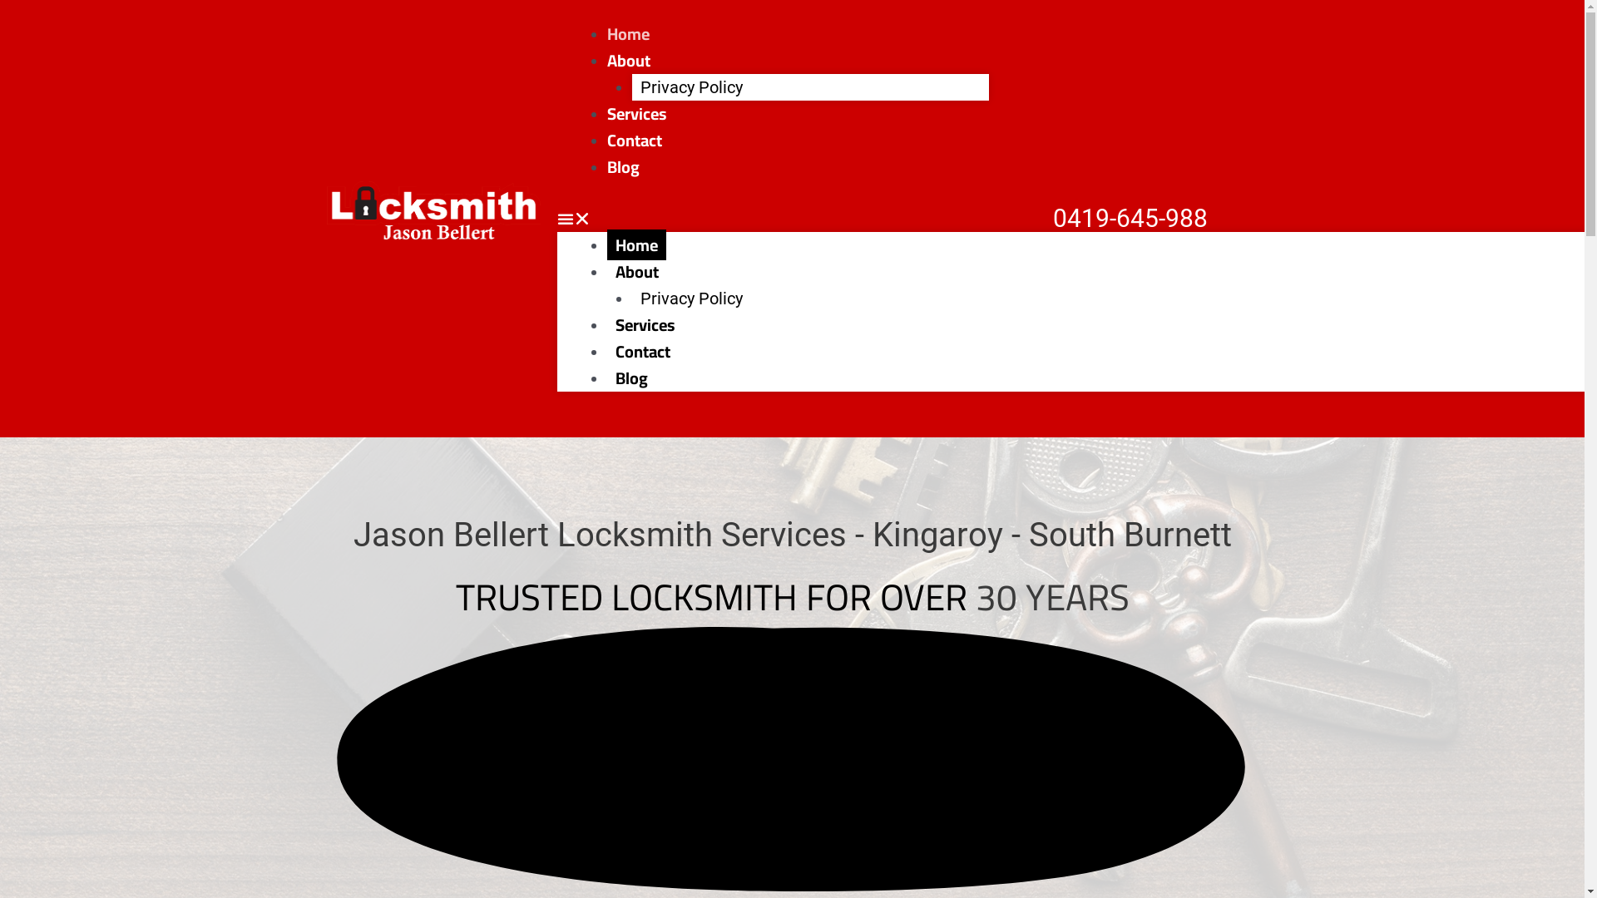 Image resolution: width=1597 pixels, height=898 pixels. What do you see at coordinates (629, 33) in the screenshot?
I see `Home` at bounding box center [629, 33].